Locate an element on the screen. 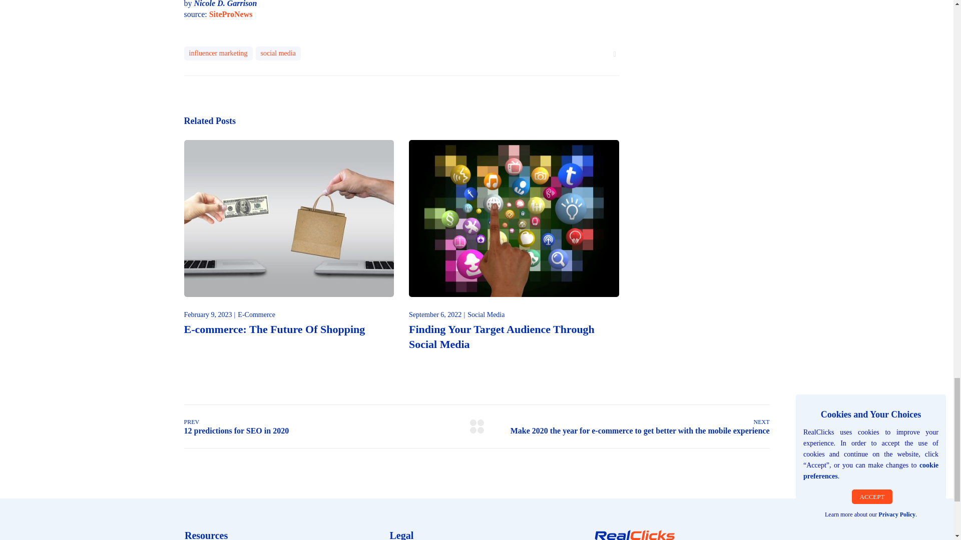 Image resolution: width=961 pixels, height=540 pixels. Social Media is located at coordinates (486, 314).